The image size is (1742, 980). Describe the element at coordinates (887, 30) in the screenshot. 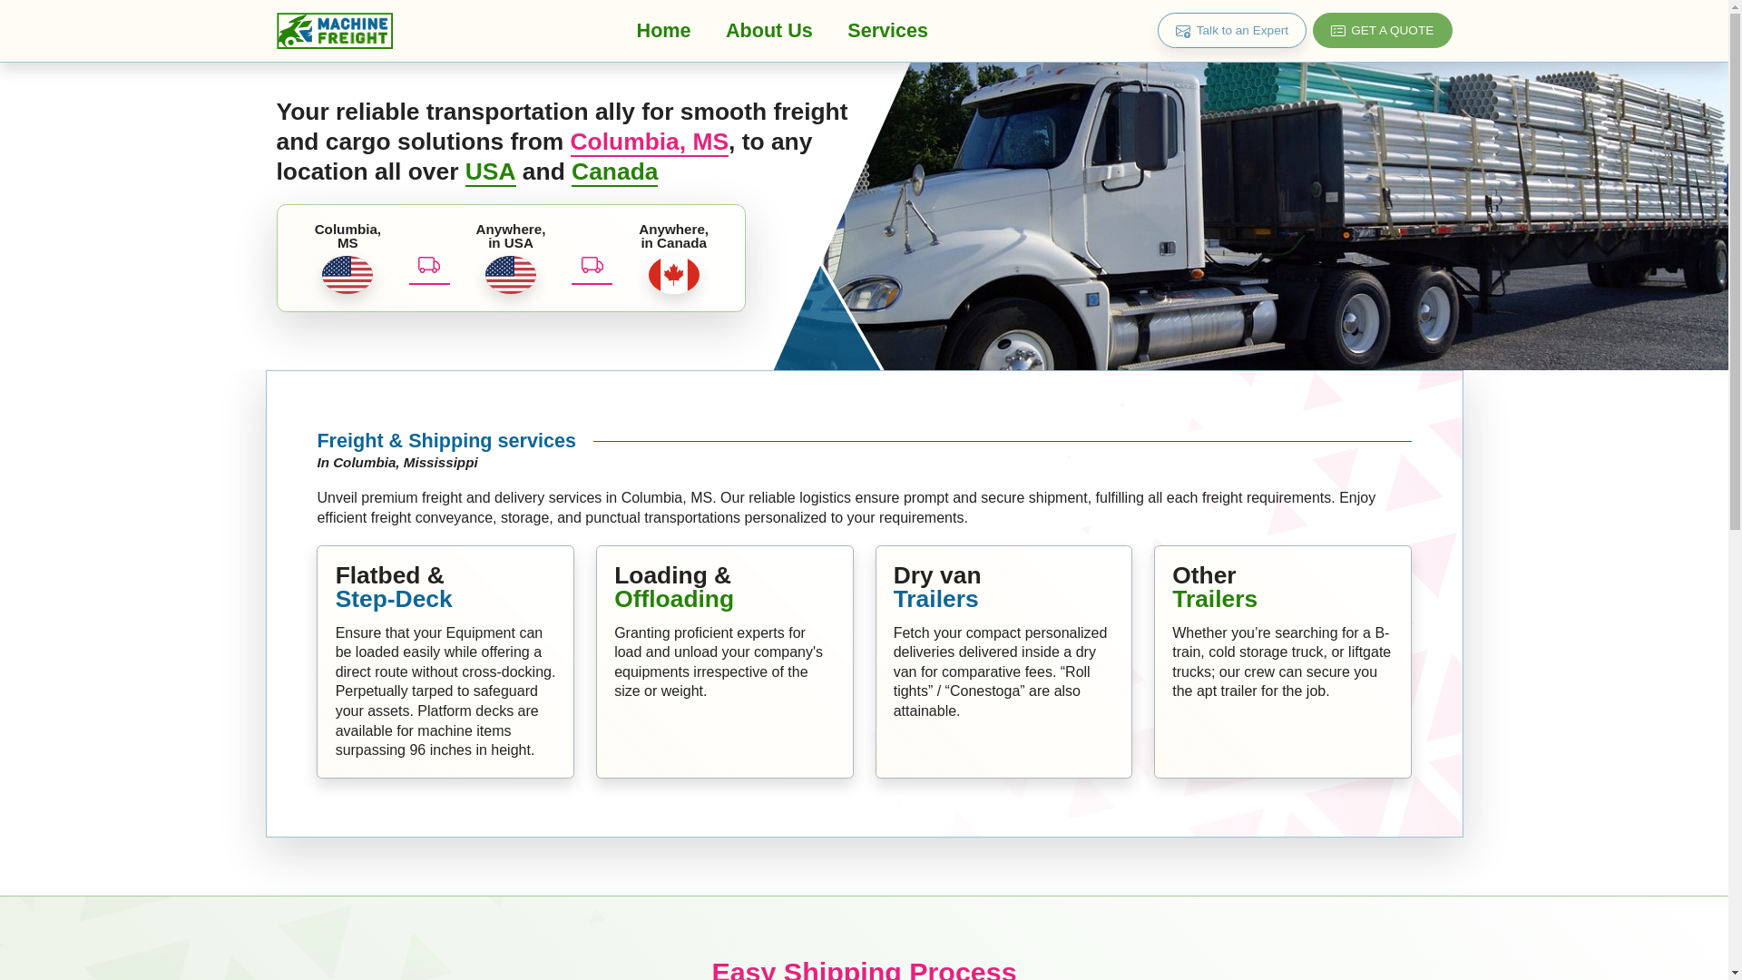

I see `Services` at that location.